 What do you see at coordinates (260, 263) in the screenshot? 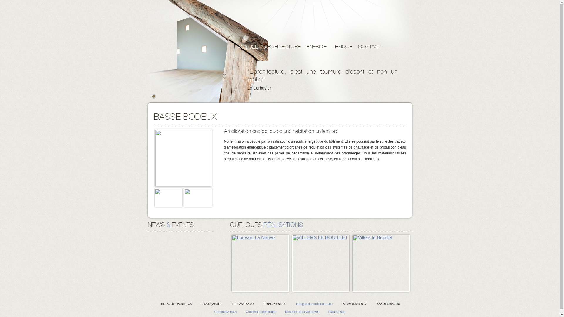
I see `Louvain La Neuve` at bounding box center [260, 263].